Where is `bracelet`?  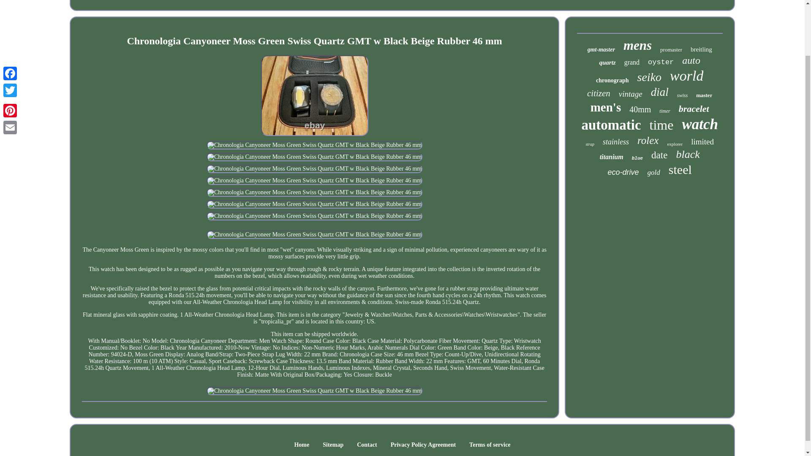 bracelet is located at coordinates (694, 109).